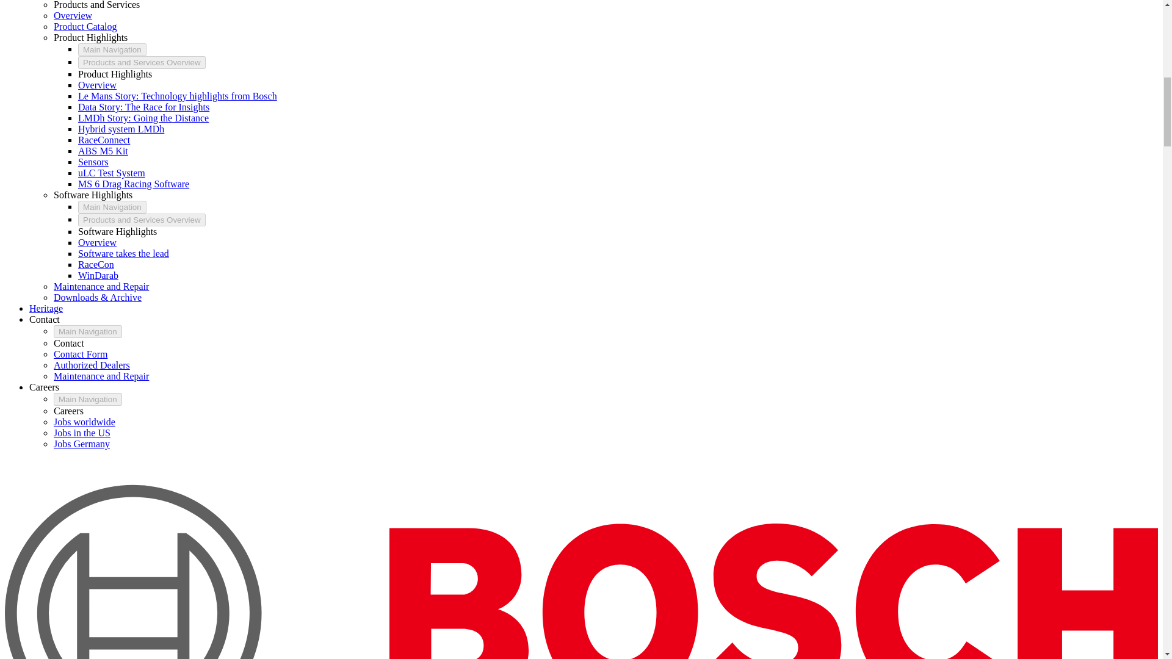 Image resolution: width=1172 pixels, height=659 pixels. Describe the element at coordinates (144, 107) in the screenshot. I see `Data Story: The Race for Insights` at that location.